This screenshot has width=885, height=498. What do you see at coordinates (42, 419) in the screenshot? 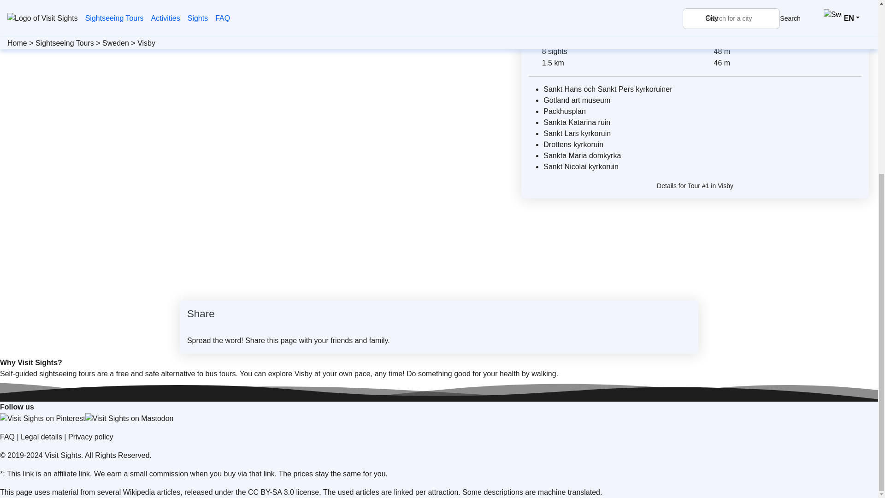
I see `Visit Sights on Pinterest` at bounding box center [42, 419].